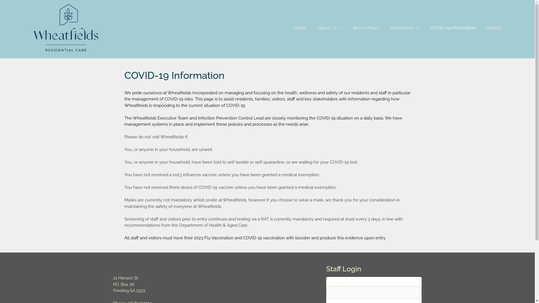 The width and height of the screenshot is (539, 303). What do you see at coordinates (300, 28) in the screenshot?
I see `Home` at bounding box center [300, 28].